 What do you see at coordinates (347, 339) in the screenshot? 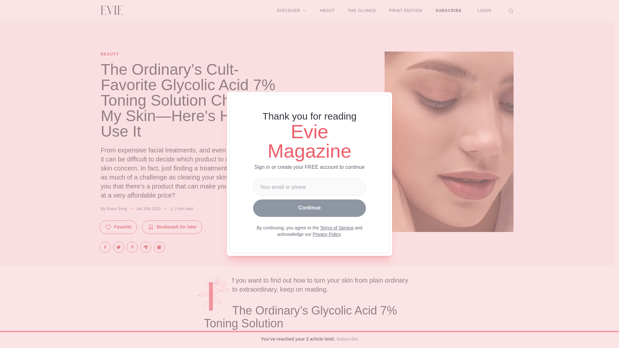
I see `Subscribe` at bounding box center [347, 339].